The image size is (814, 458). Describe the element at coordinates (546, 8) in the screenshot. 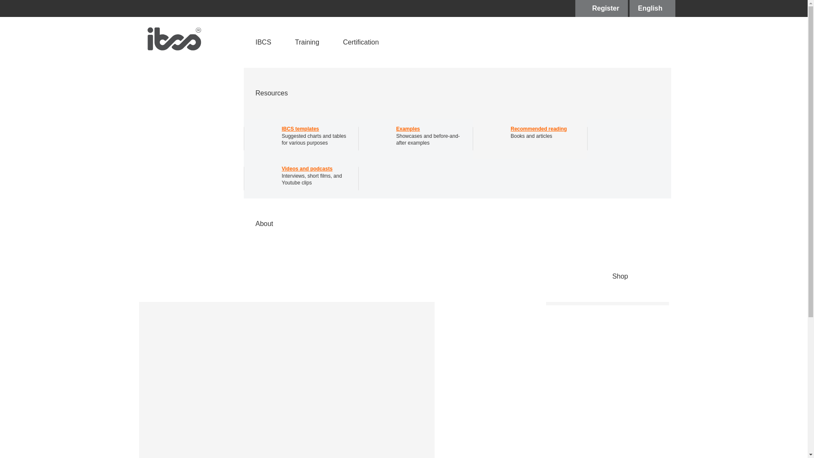

I see `Certification` at that location.